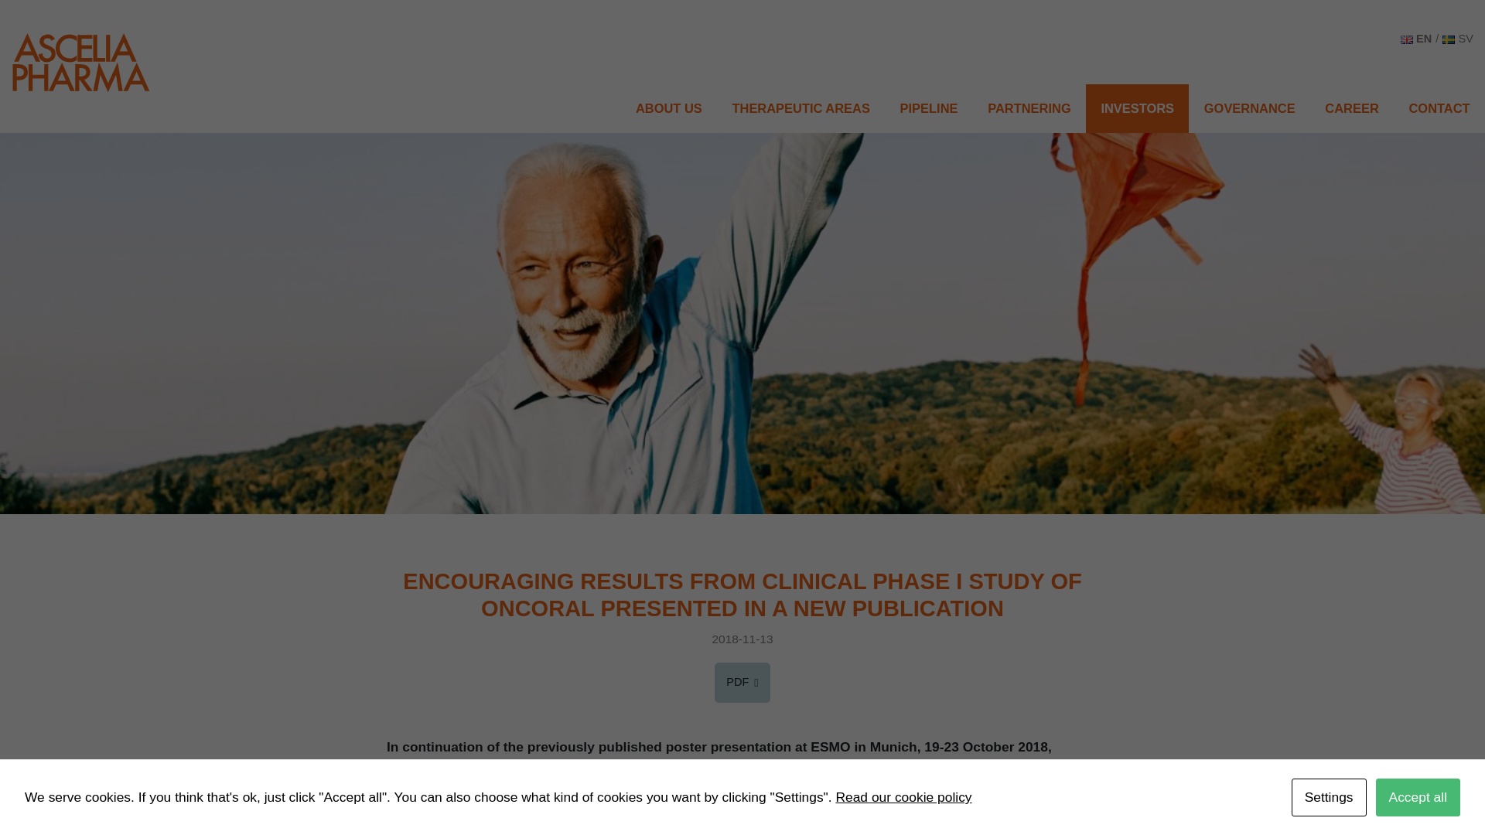 The image size is (1485, 835). What do you see at coordinates (801, 108) in the screenshot?
I see `About us` at bounding box center [801, 108].